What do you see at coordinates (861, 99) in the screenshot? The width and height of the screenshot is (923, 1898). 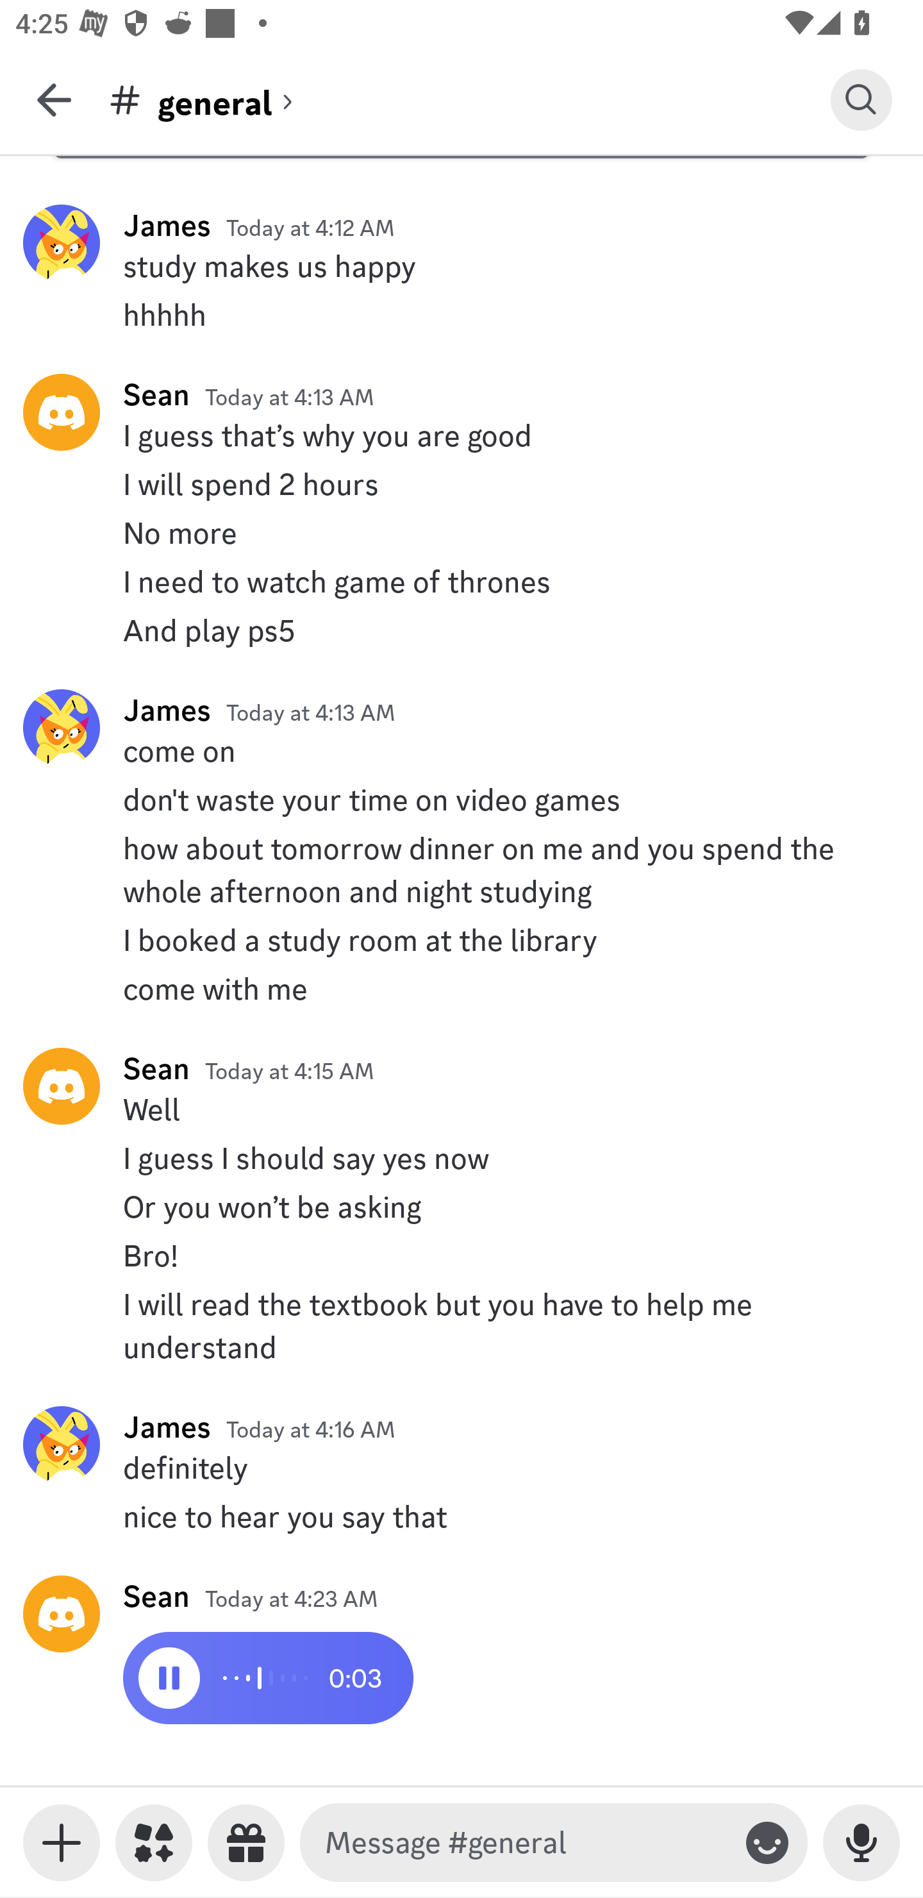 I see `Search` at bounding box center [861, 99].